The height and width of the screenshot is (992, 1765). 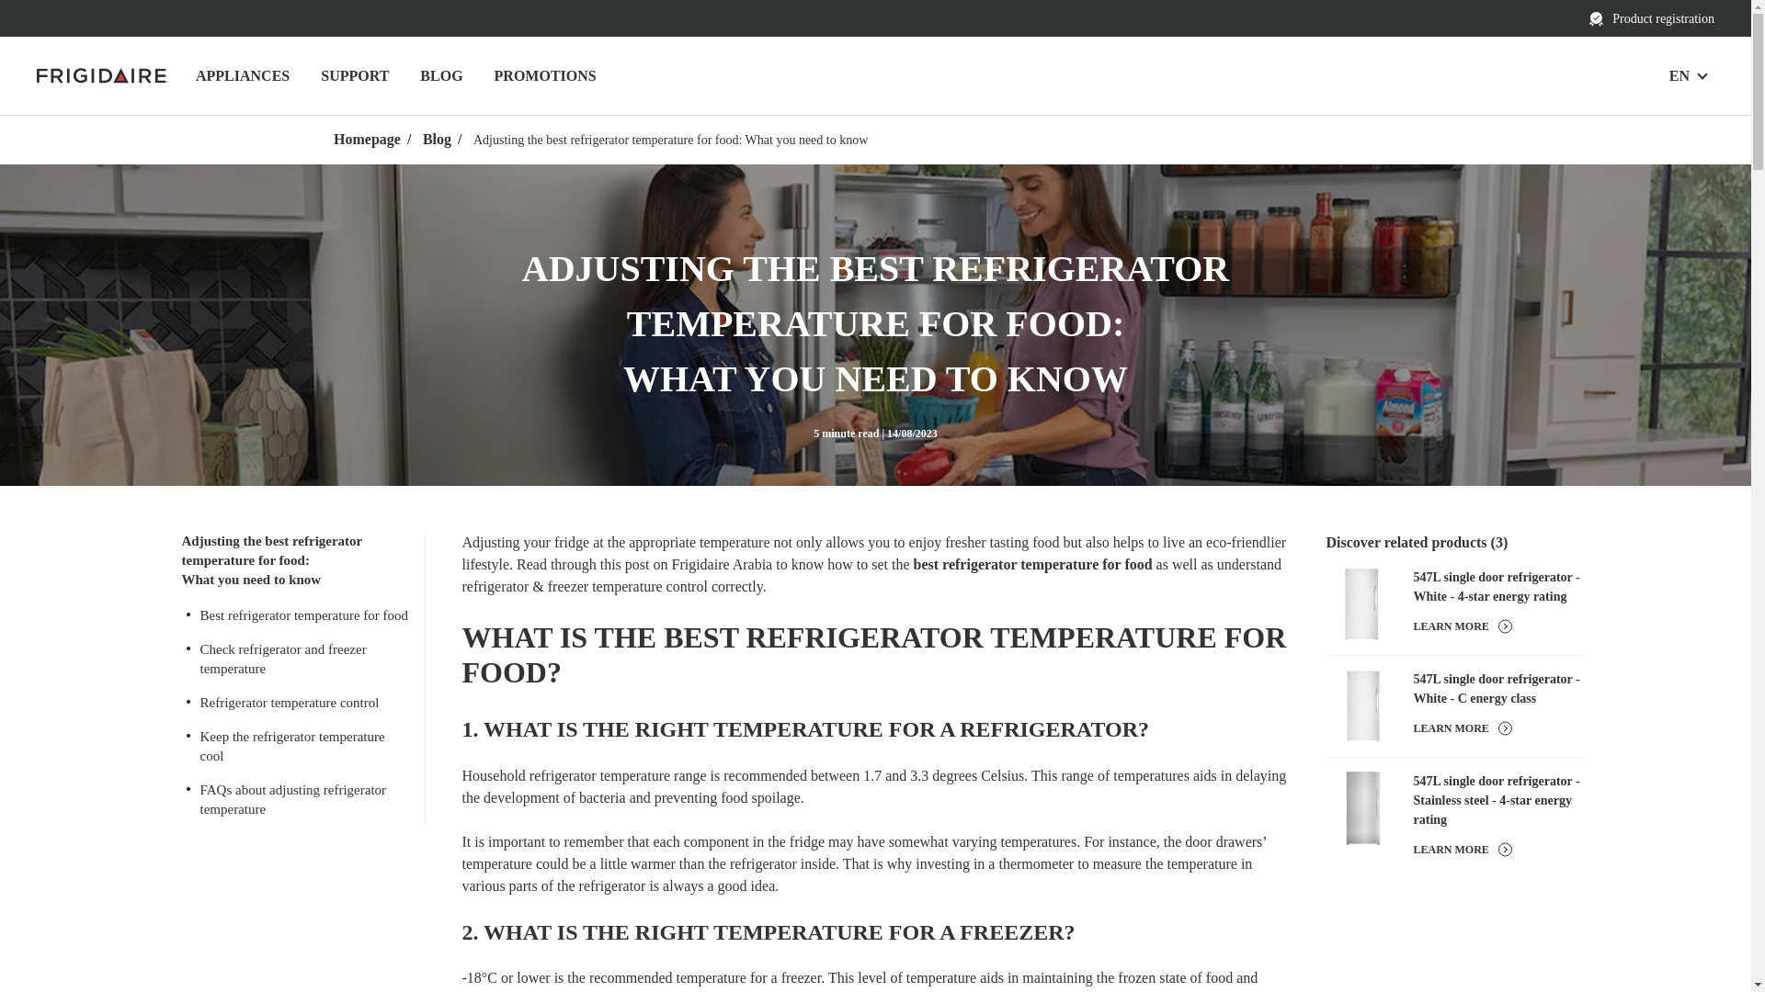 I want to click on BLOG, so click(x=441, y=75).